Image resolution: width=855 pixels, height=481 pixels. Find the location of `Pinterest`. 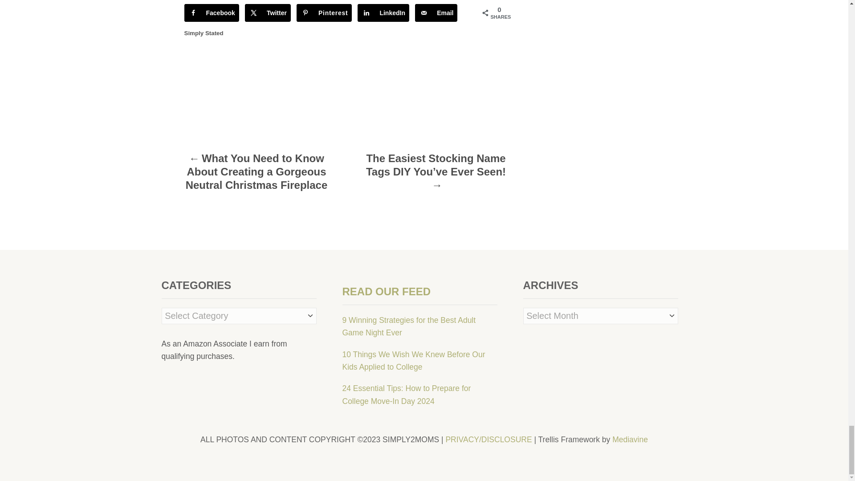

Pinterest is located at coordinates (324, 12).